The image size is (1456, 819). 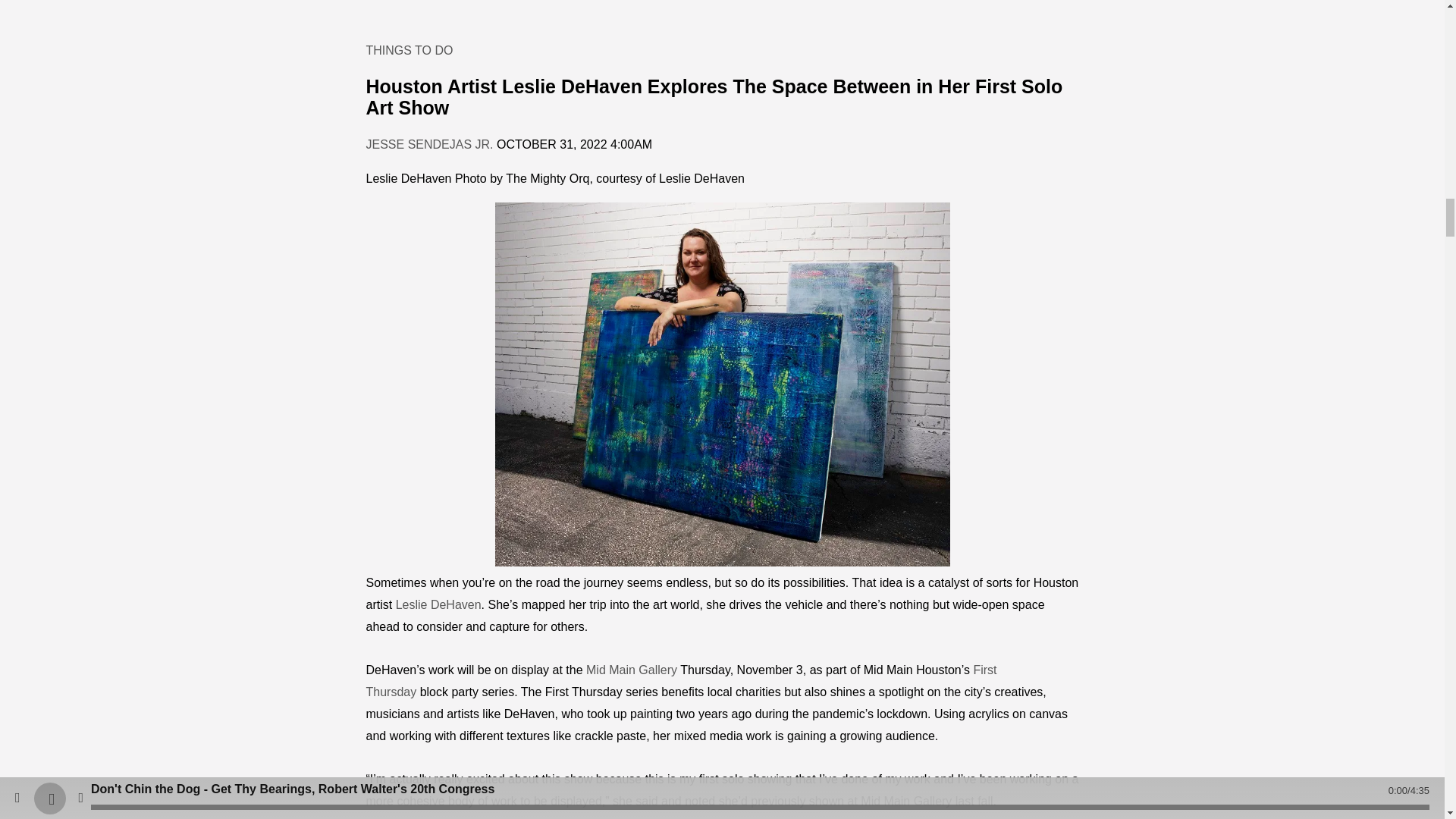 What do you see at coordinates (680, 681) in the screenshot?
I see `First Thursday` at bounding box center [680, 681].